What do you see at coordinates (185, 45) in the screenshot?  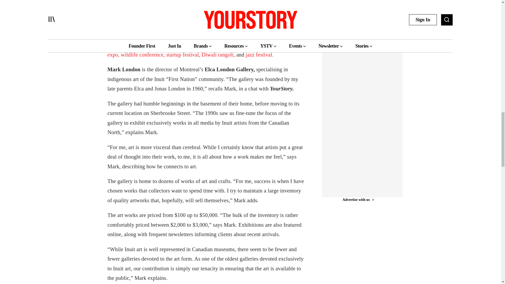 I see `world music festival` at bounding box center [185, 45].